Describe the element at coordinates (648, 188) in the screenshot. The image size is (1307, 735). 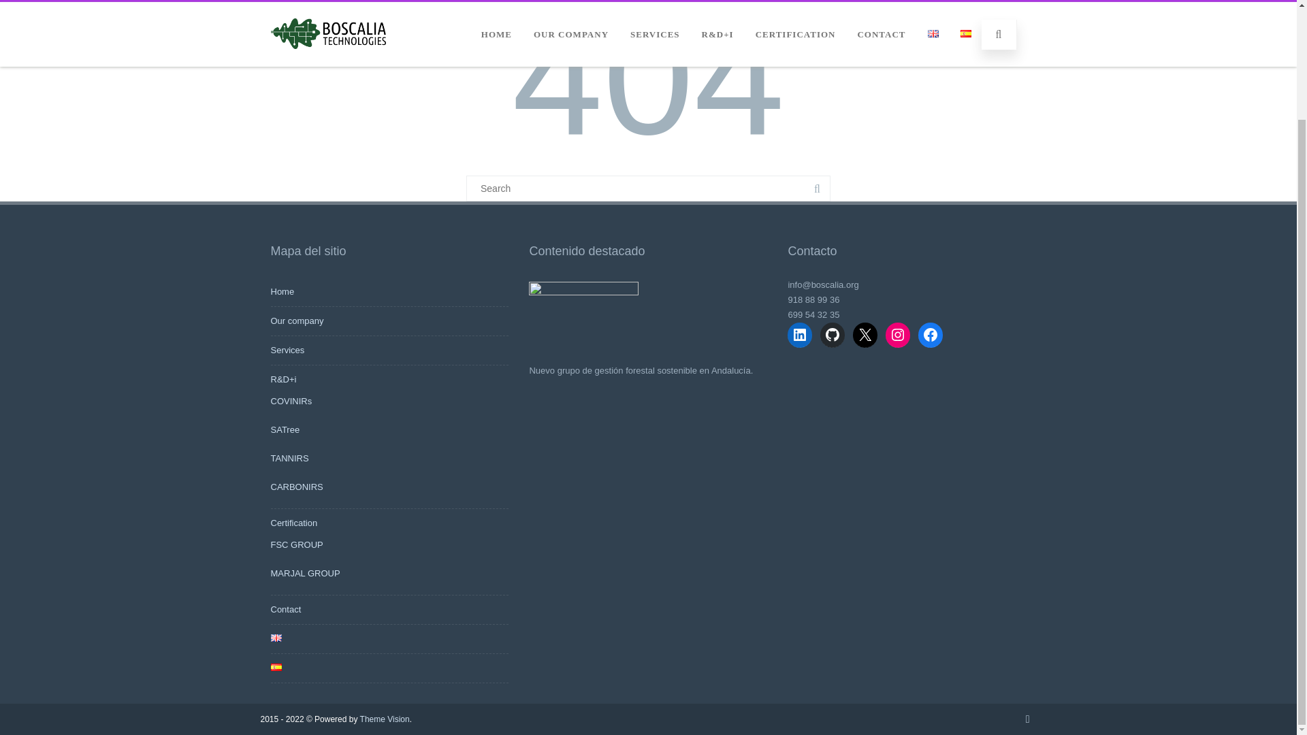
I see `Search for:` at that location.